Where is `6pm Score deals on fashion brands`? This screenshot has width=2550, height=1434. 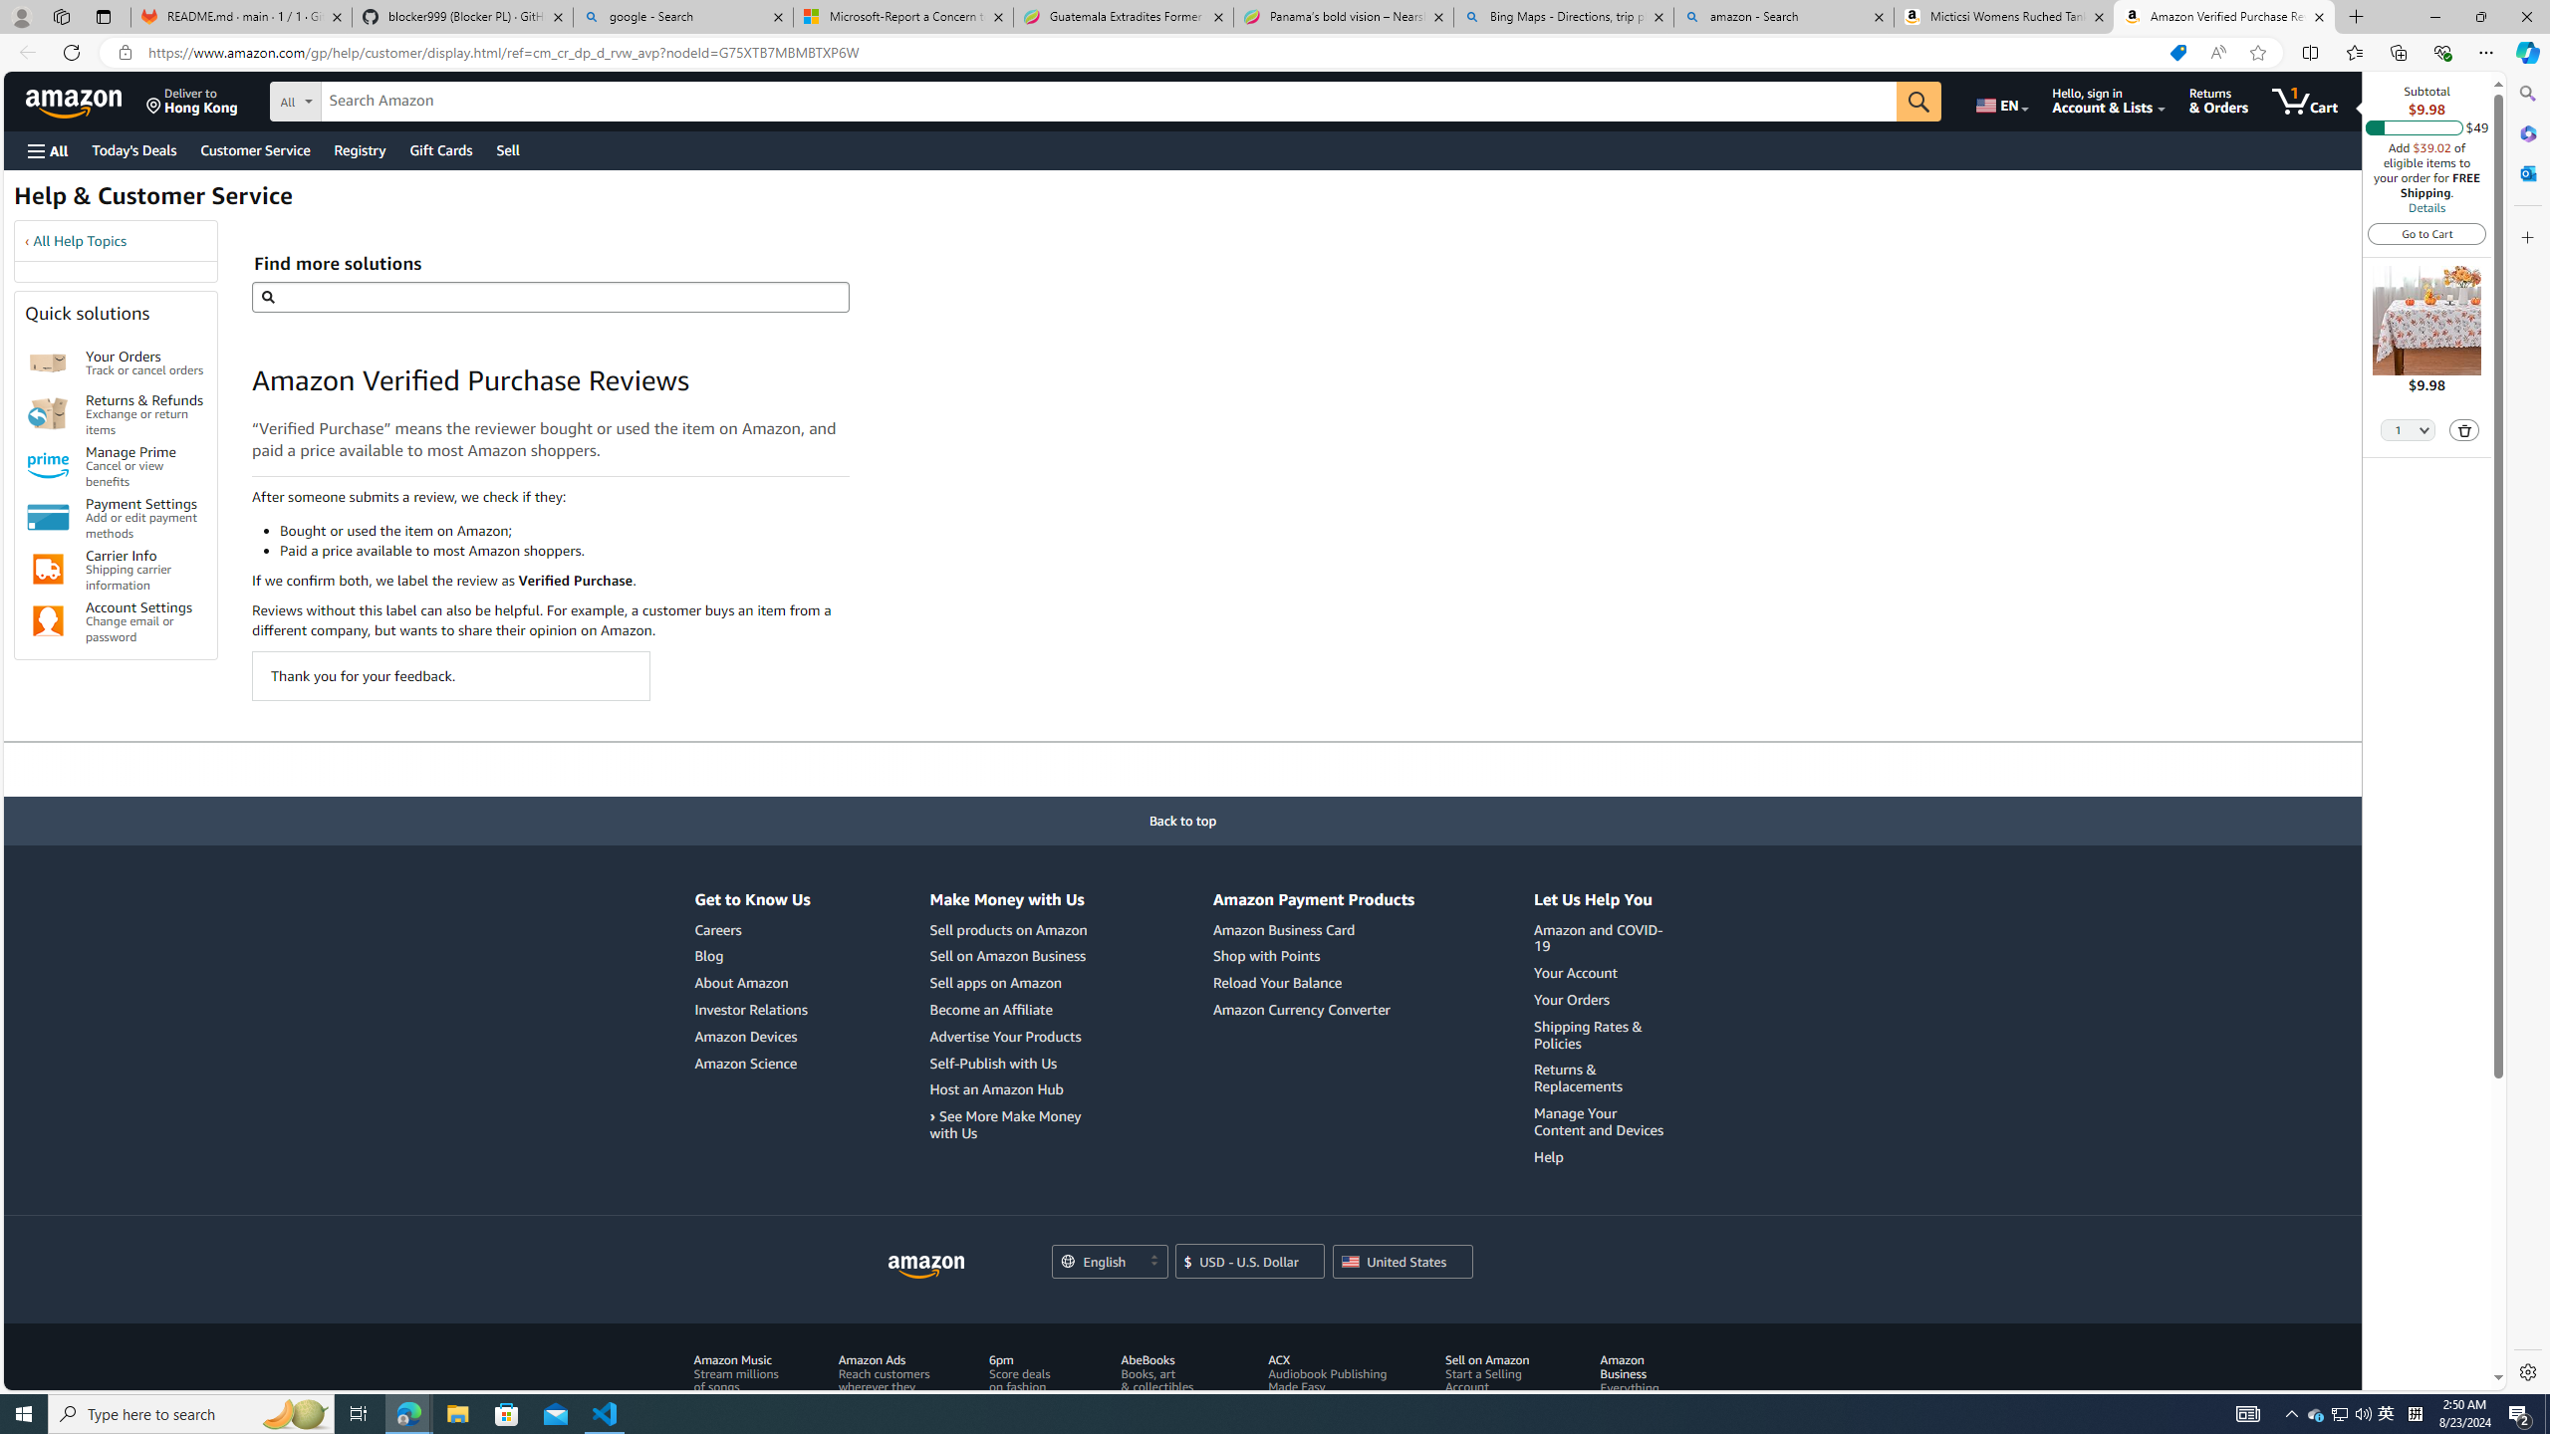
6pm Score deals on fashion brands is located at coordinates (1032, 1394).